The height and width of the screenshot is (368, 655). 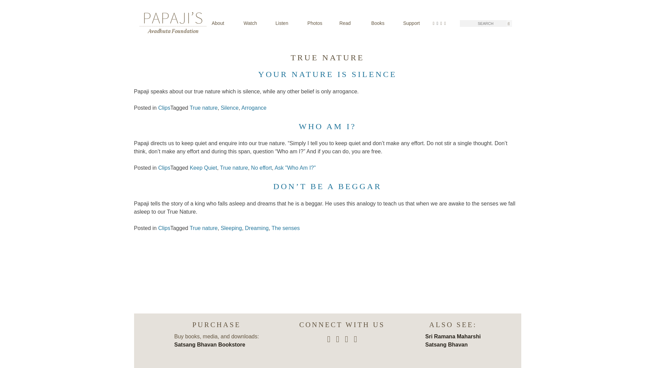 I want to click on Read, so click(x=351, y=23).